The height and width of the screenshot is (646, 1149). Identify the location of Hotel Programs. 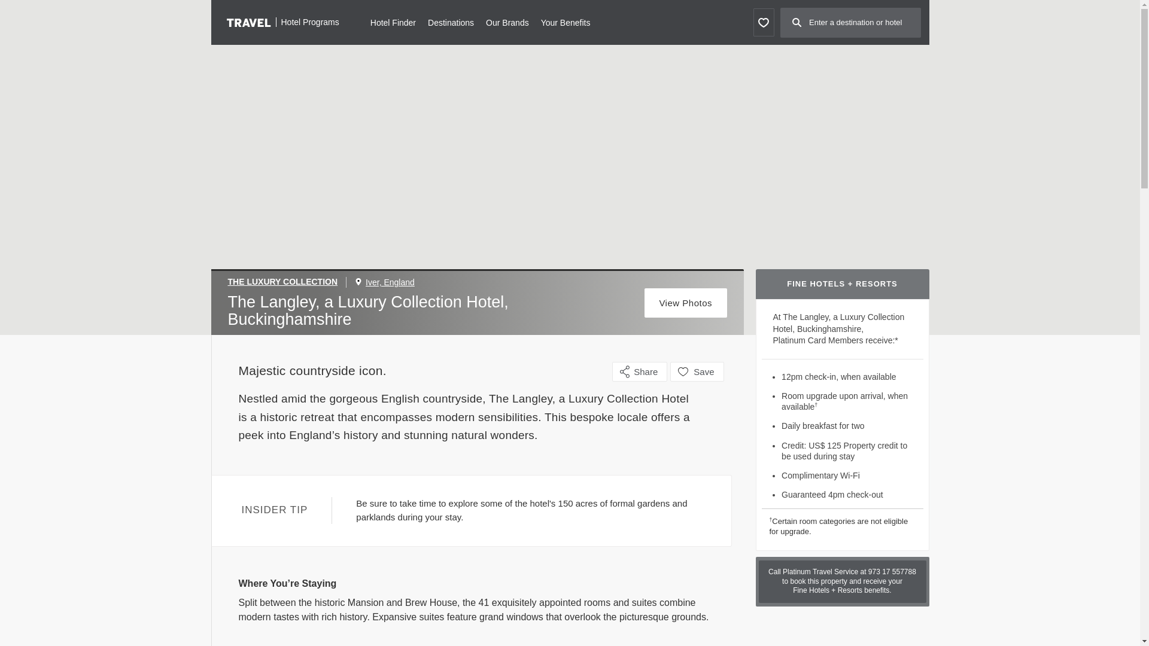
(282, 22).